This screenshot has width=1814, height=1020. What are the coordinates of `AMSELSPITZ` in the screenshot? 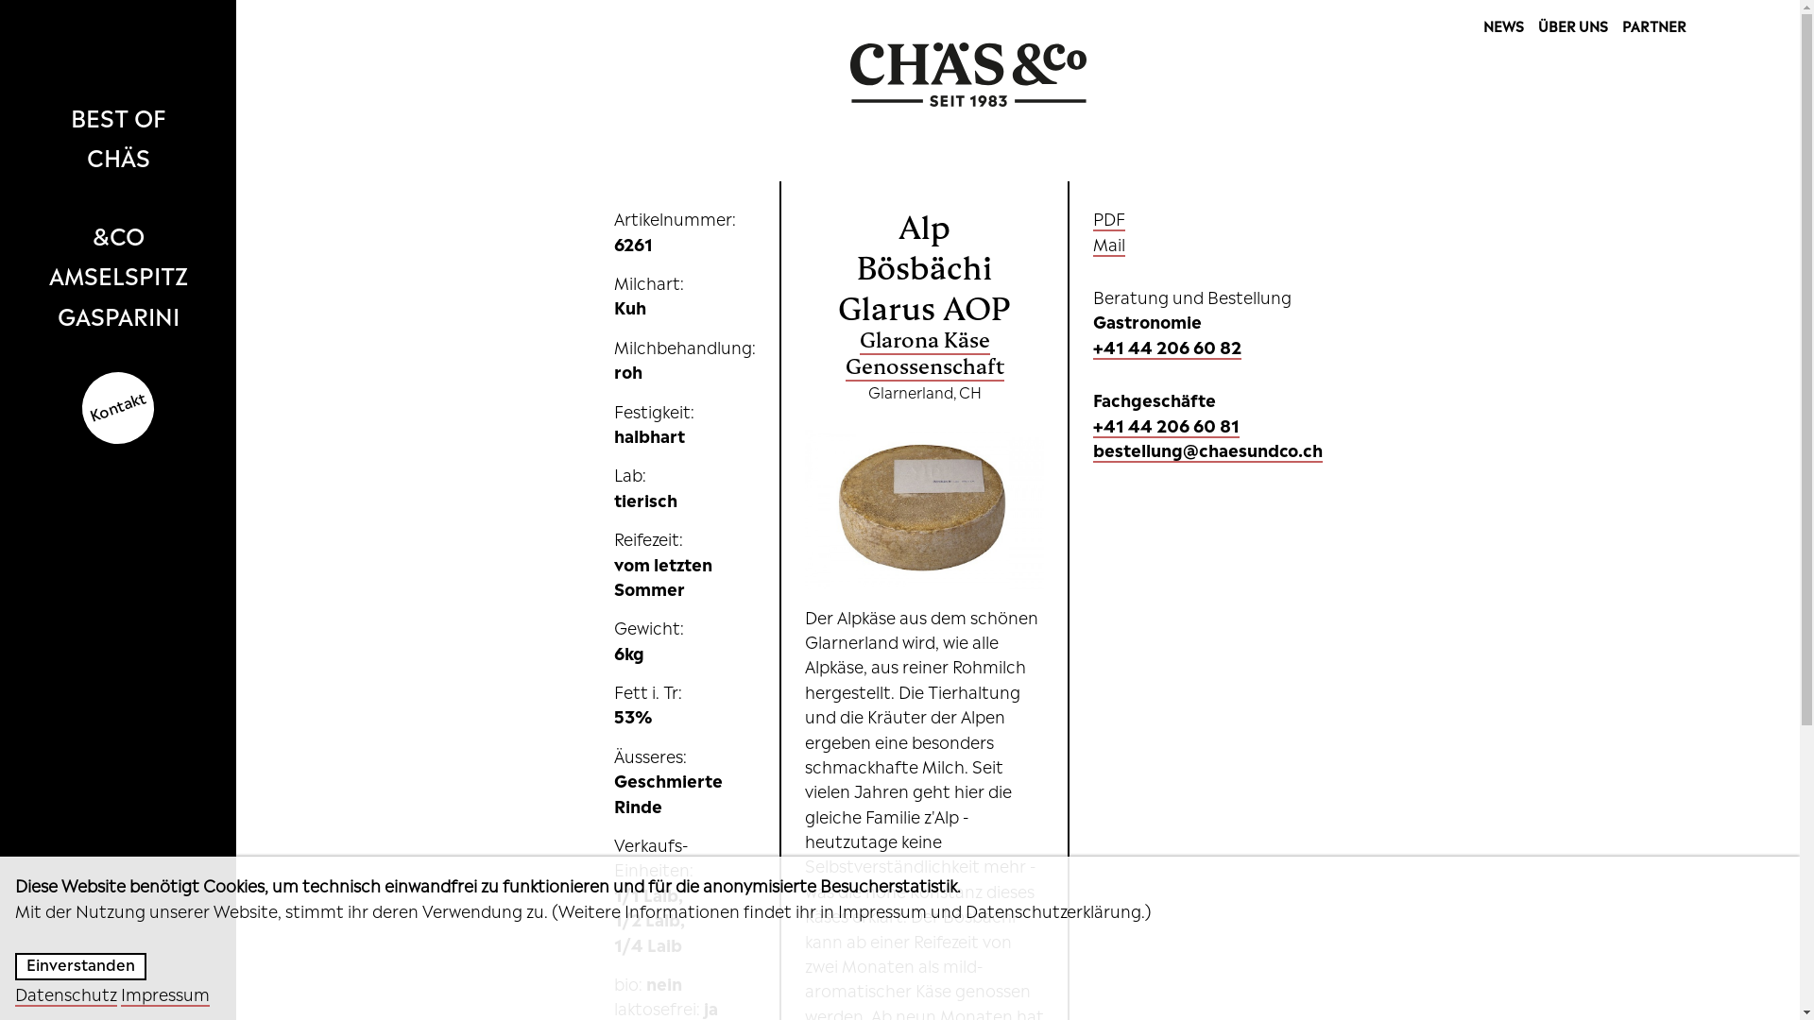 It's located at (118, 274).